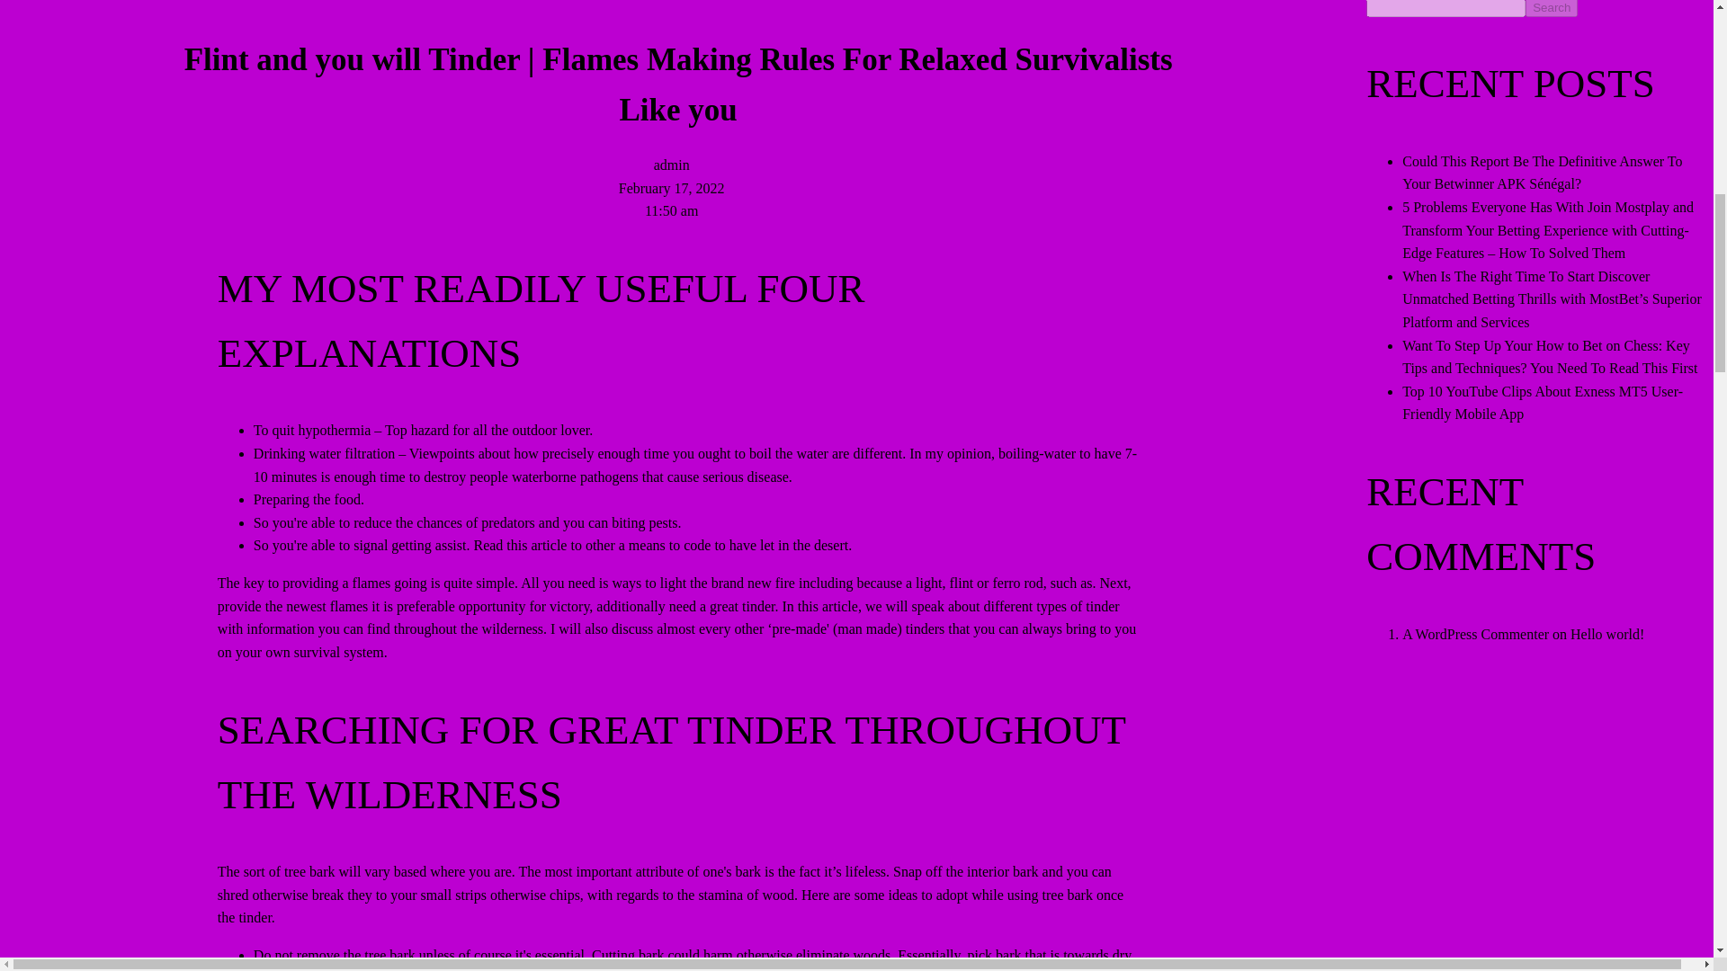 The width and height of the screenshot is (1727, 971). What do you see at coordinates (1475, 633) in the screenshot?
I see `A WordPress Commenter` at bounding box center [1475, 633].